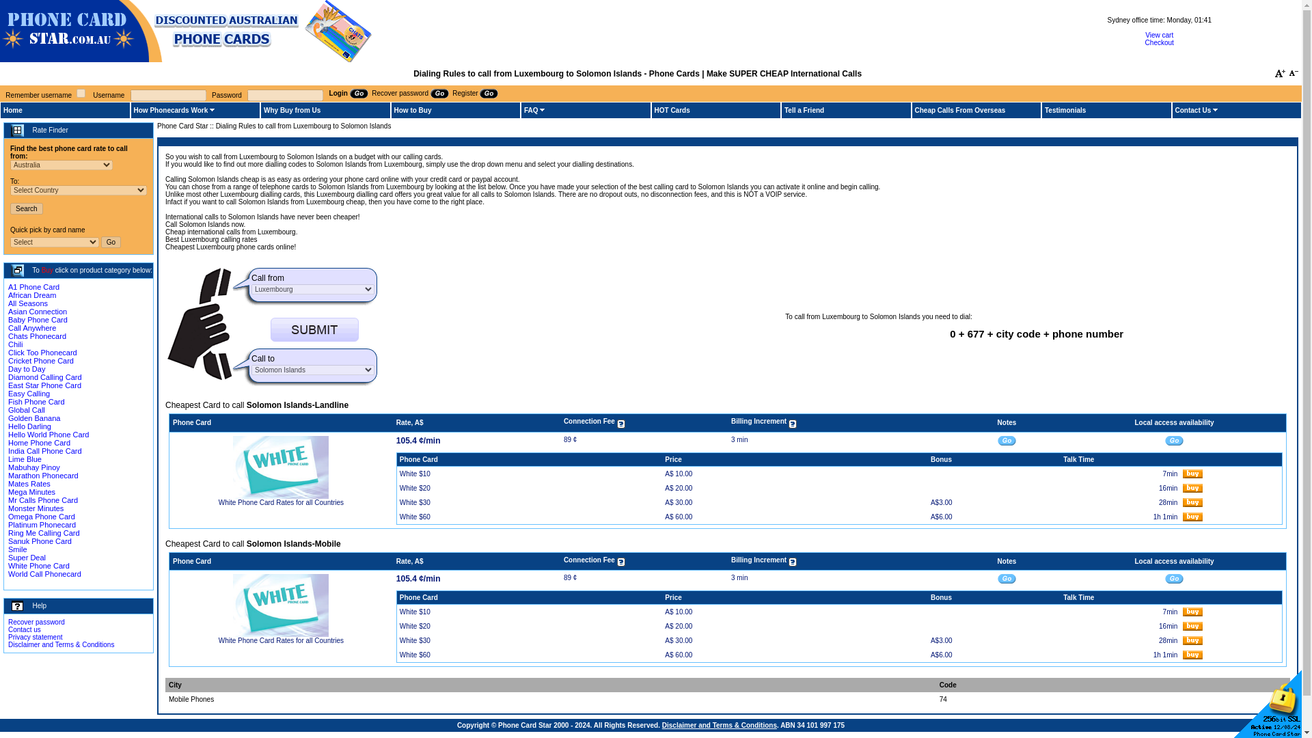  What do you see at coordinates (44, 385) in the screenshot?
I see `East Star Phone Card` at bounding box center [44, 385].